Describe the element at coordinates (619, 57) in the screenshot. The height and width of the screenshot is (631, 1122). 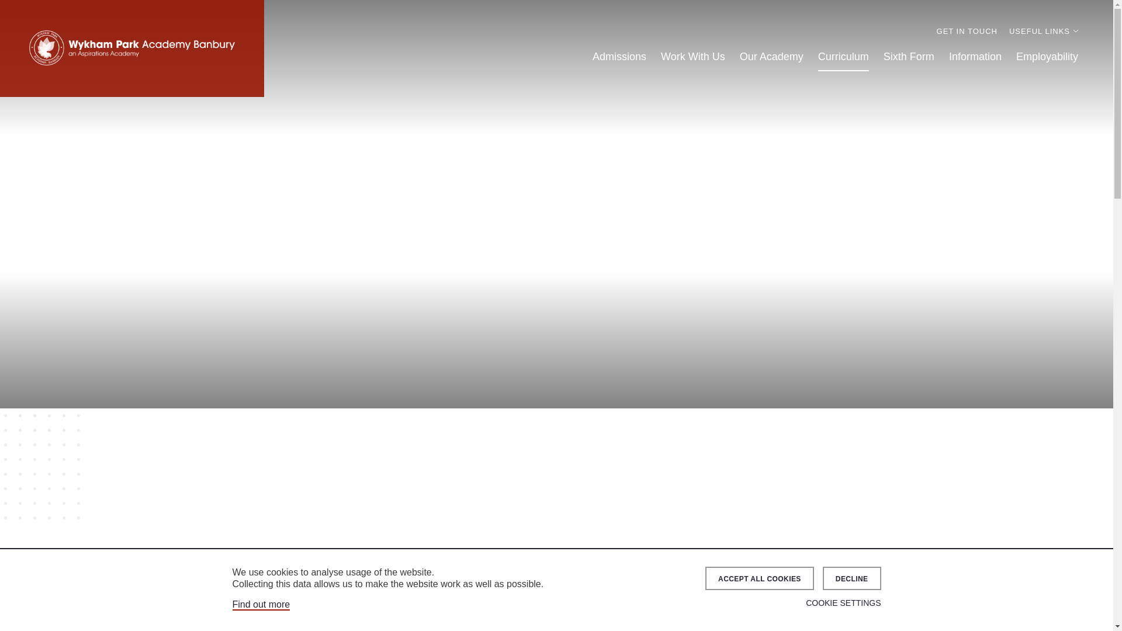
I see `Admissions` at that location.